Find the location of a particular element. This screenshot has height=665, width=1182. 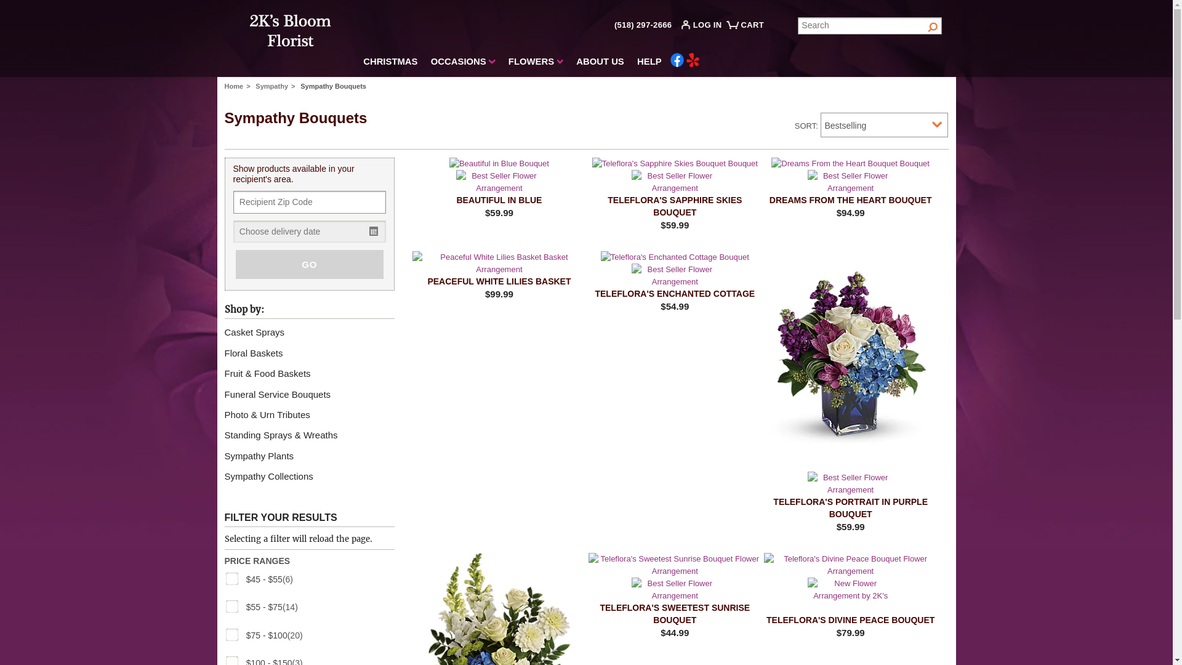

Casket Sprays is located at coordinates (259, 332).